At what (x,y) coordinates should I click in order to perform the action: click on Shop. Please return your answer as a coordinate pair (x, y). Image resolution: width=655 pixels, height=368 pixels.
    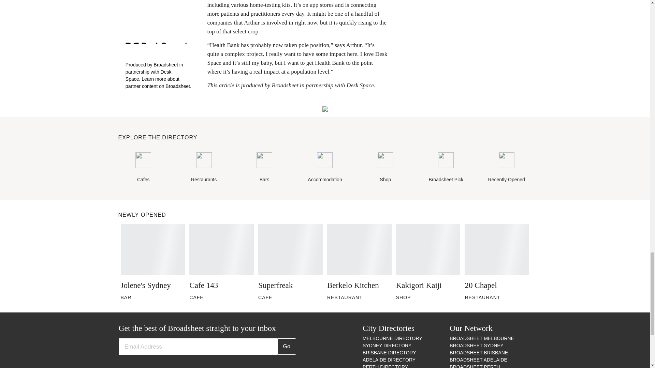
    Looking at the image, I should click on (385, 168).